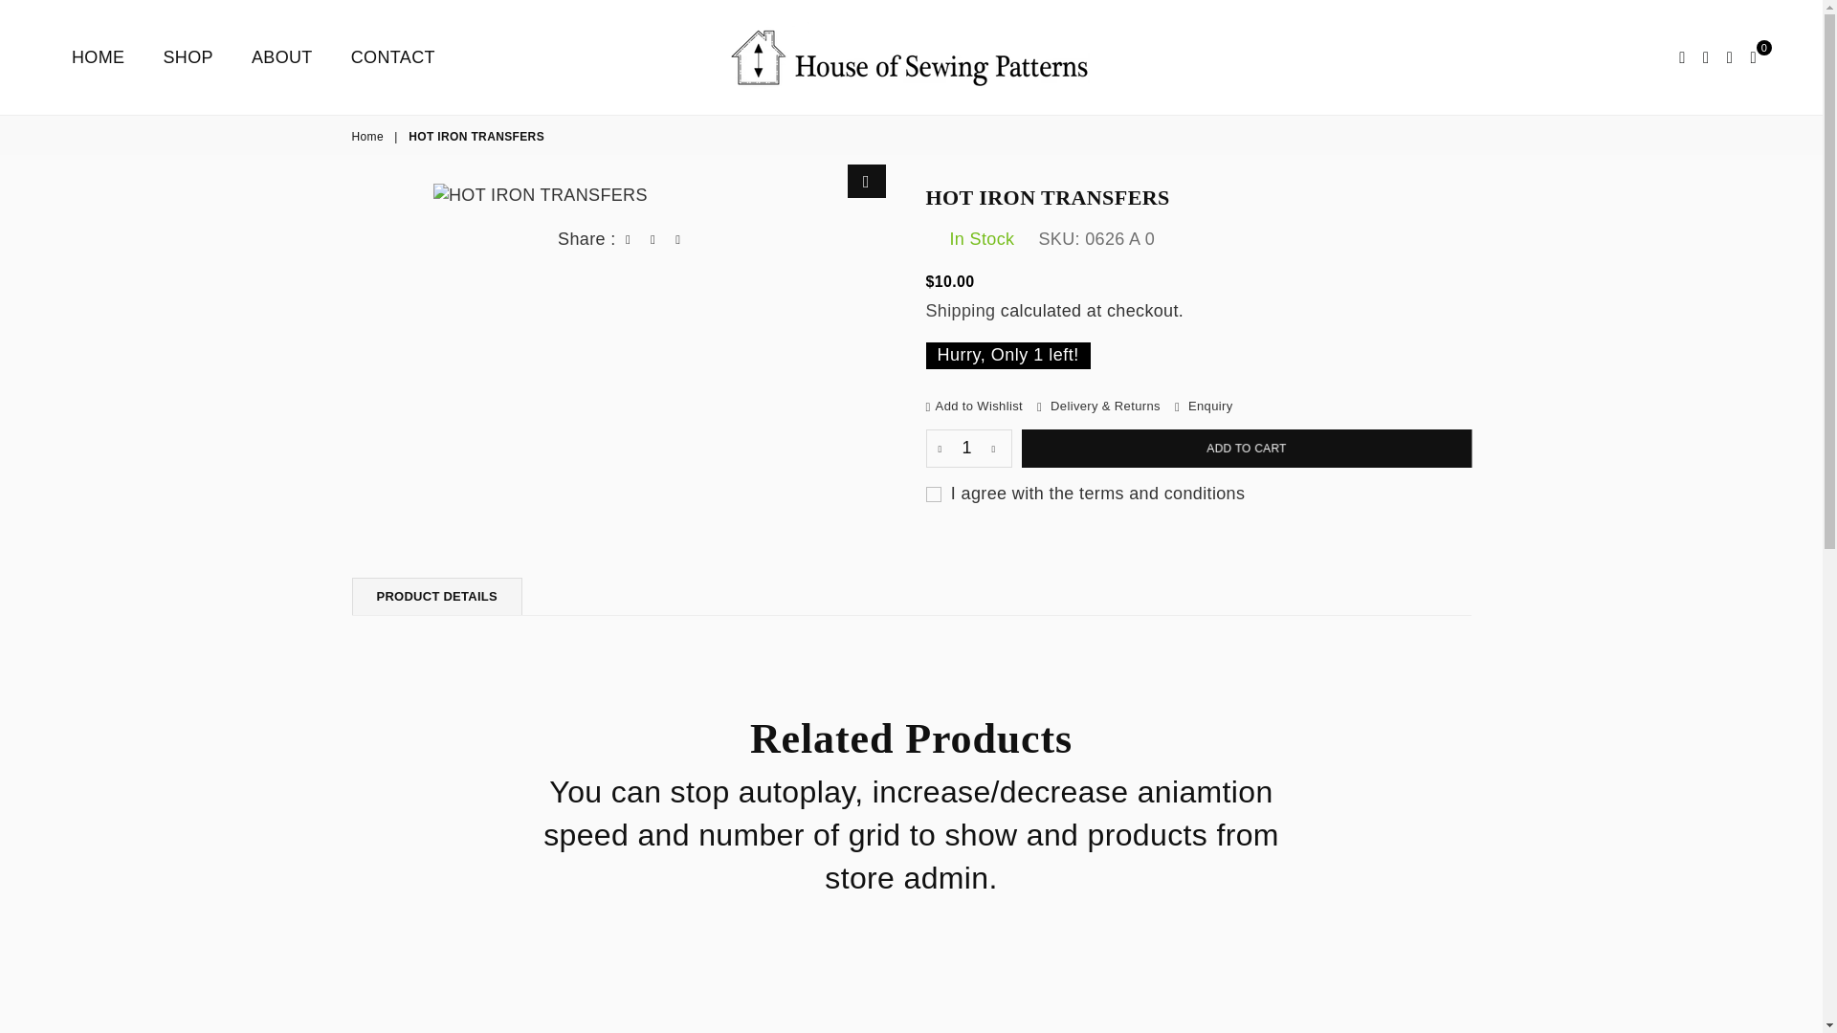  Describe the element at coordinates (653, 239) in the screenshot. I see `Tweet on Twitter` at that location.